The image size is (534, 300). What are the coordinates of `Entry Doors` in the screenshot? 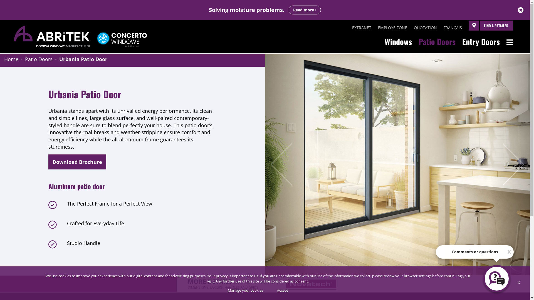 It's located at (481, 42).